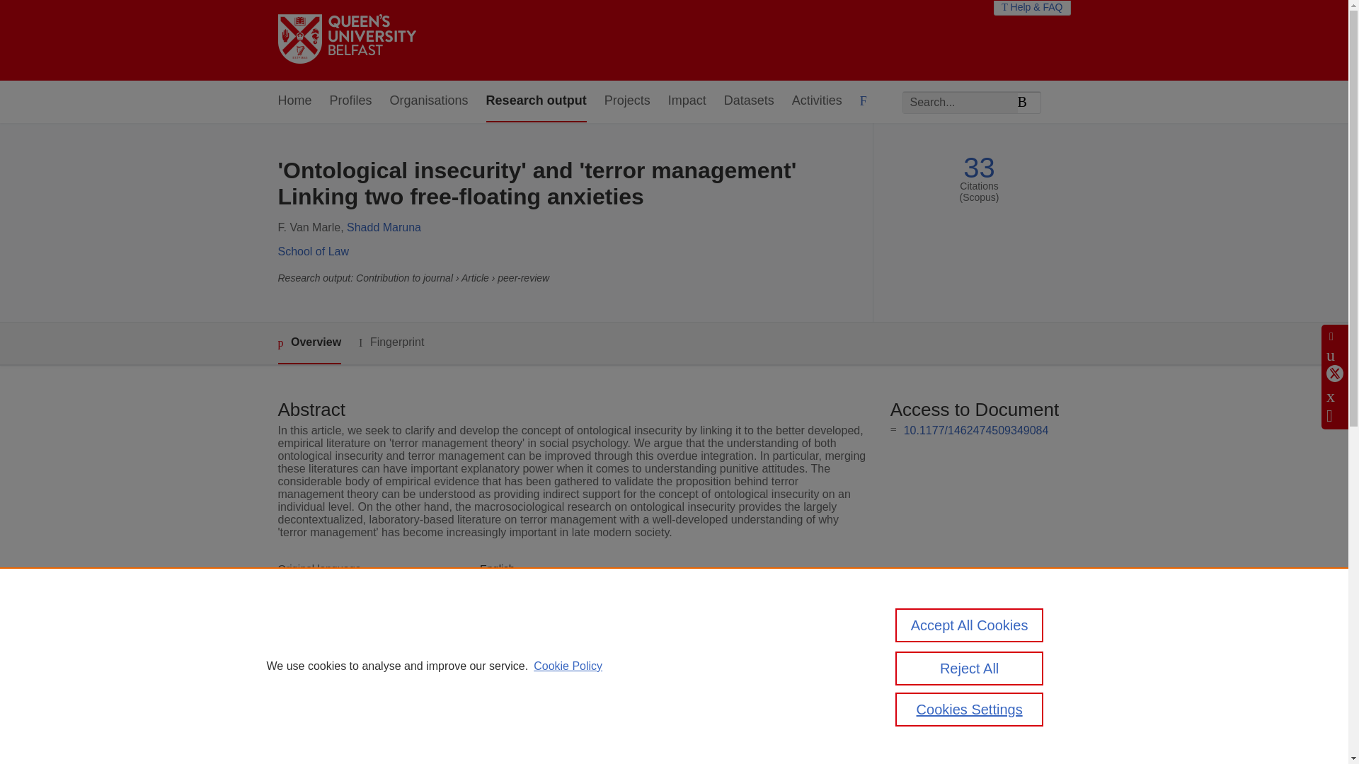  I want to click on Organisations, so click(429, 101).